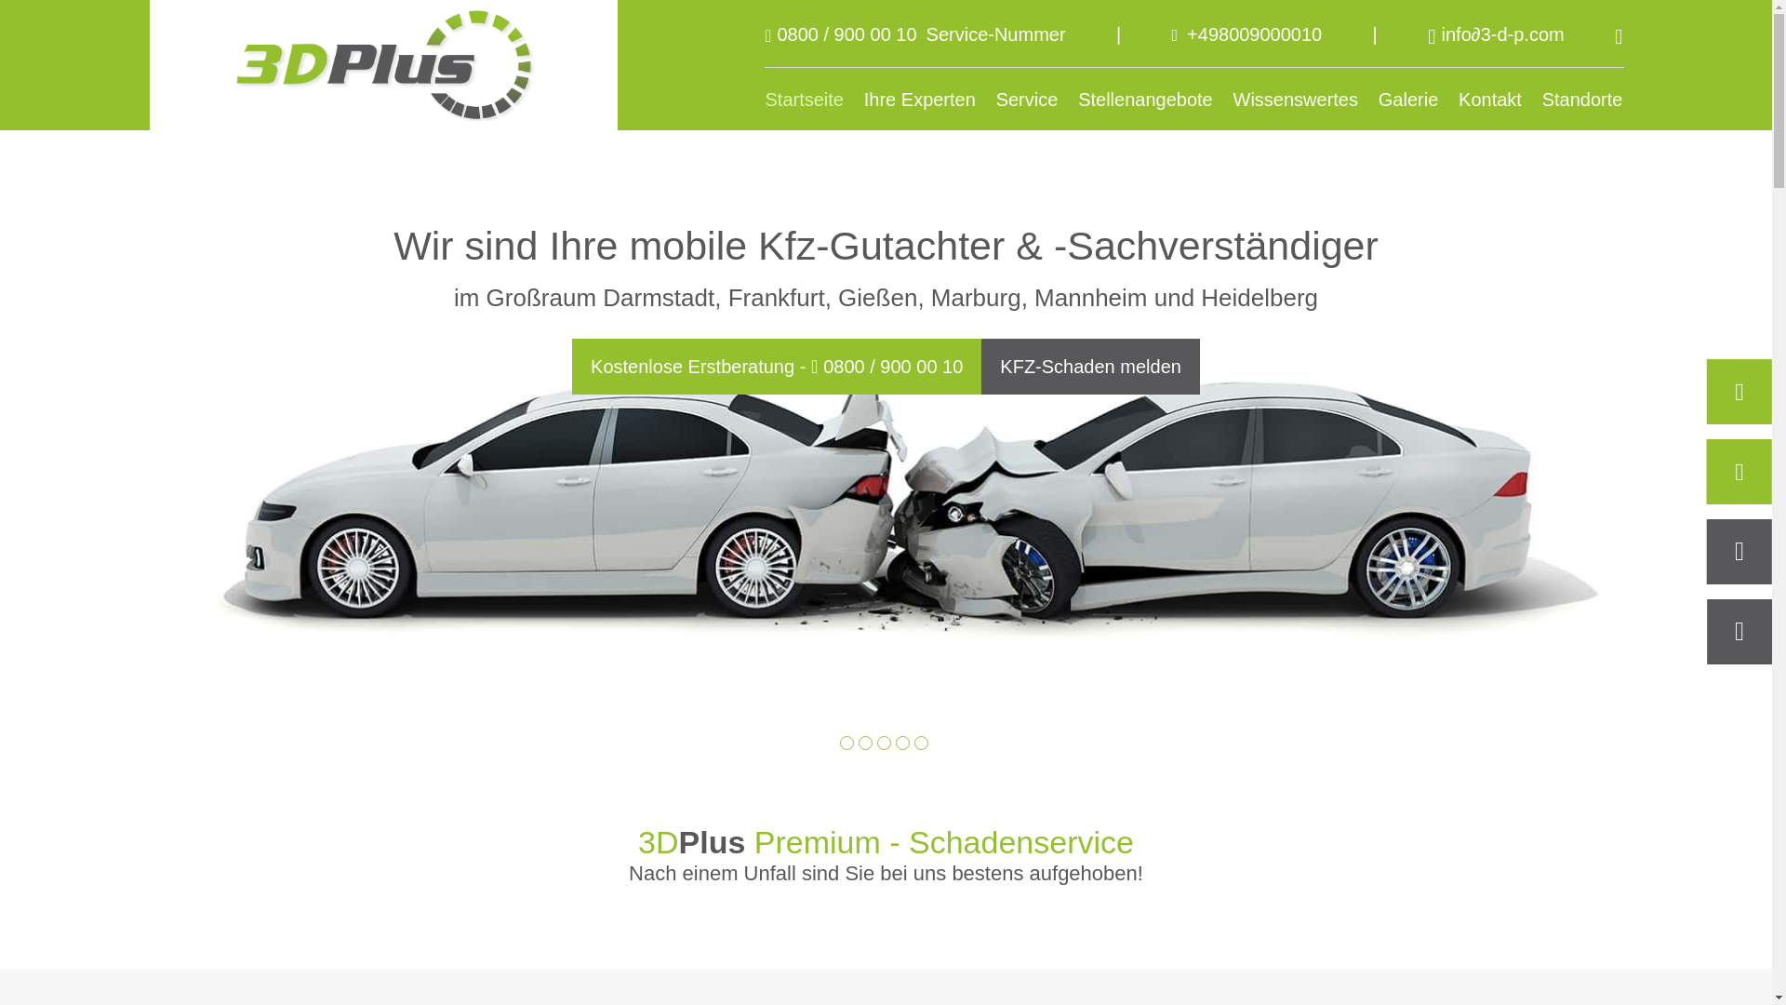 Image resolution: width=1786 pixels, height=1005 pixels. I want to click on +498009000010, so click(1254, 34).